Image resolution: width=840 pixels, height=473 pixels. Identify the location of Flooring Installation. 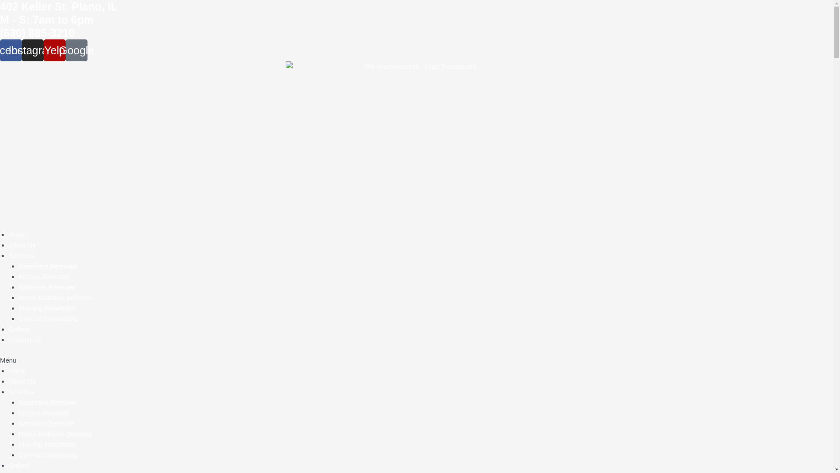
(47, 444).